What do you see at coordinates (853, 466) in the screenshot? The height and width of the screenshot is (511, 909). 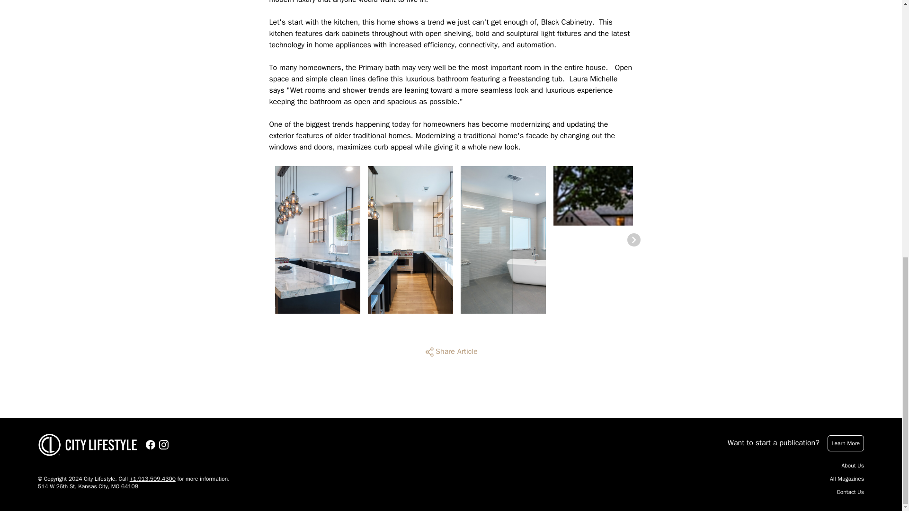 I see `About Us` at bounding box center [853, 466].